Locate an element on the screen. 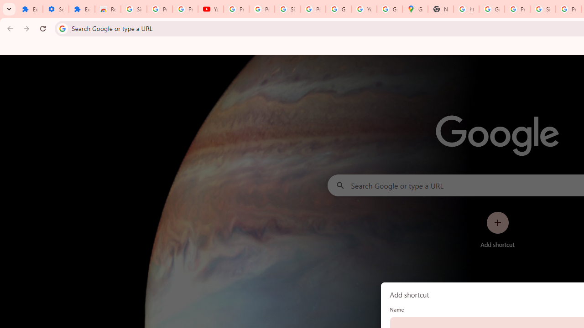  Sign in - Google Accounts is located at coordinates (287, 9).